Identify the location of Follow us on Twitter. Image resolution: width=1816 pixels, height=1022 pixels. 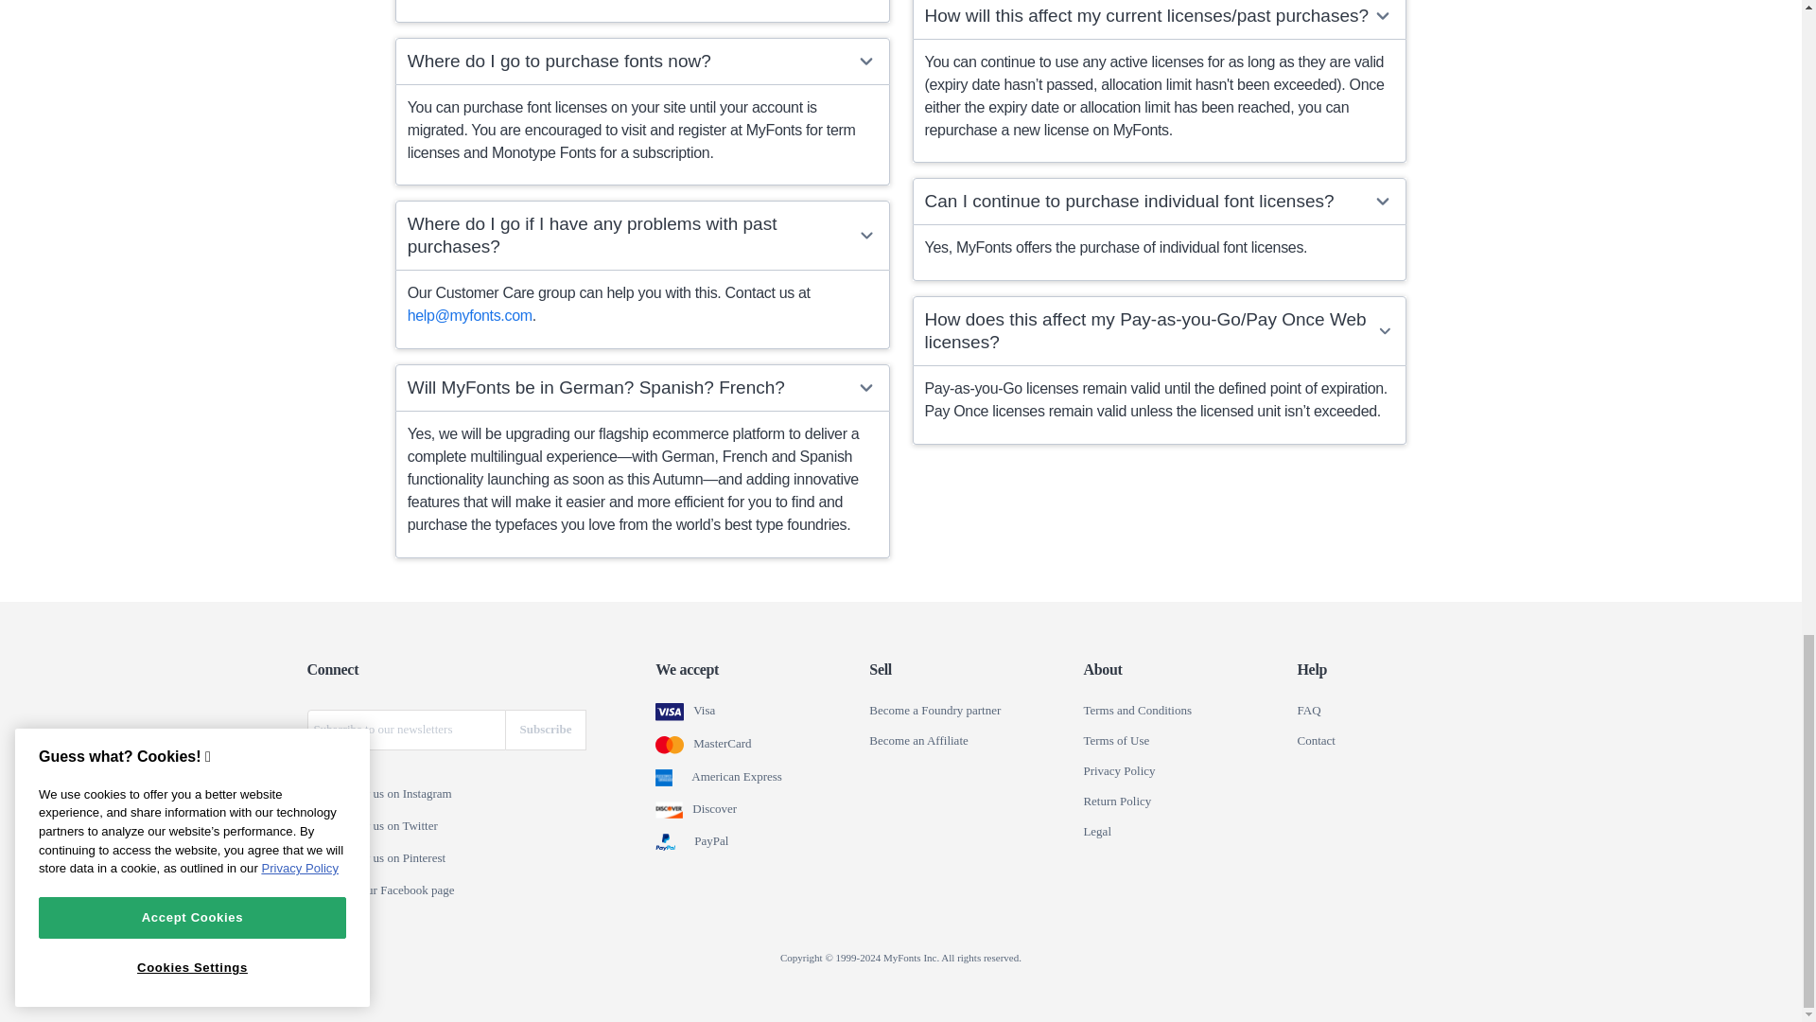
(320, 827).